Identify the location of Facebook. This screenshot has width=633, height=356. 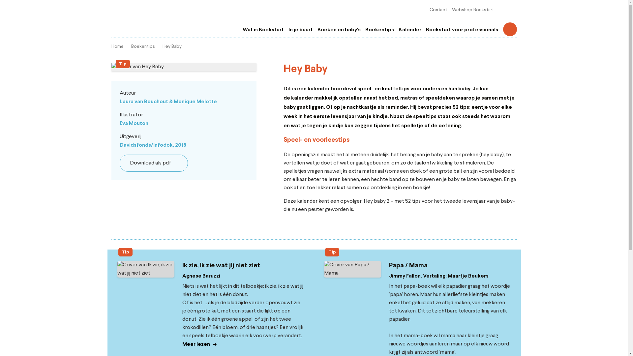
(119, 191).